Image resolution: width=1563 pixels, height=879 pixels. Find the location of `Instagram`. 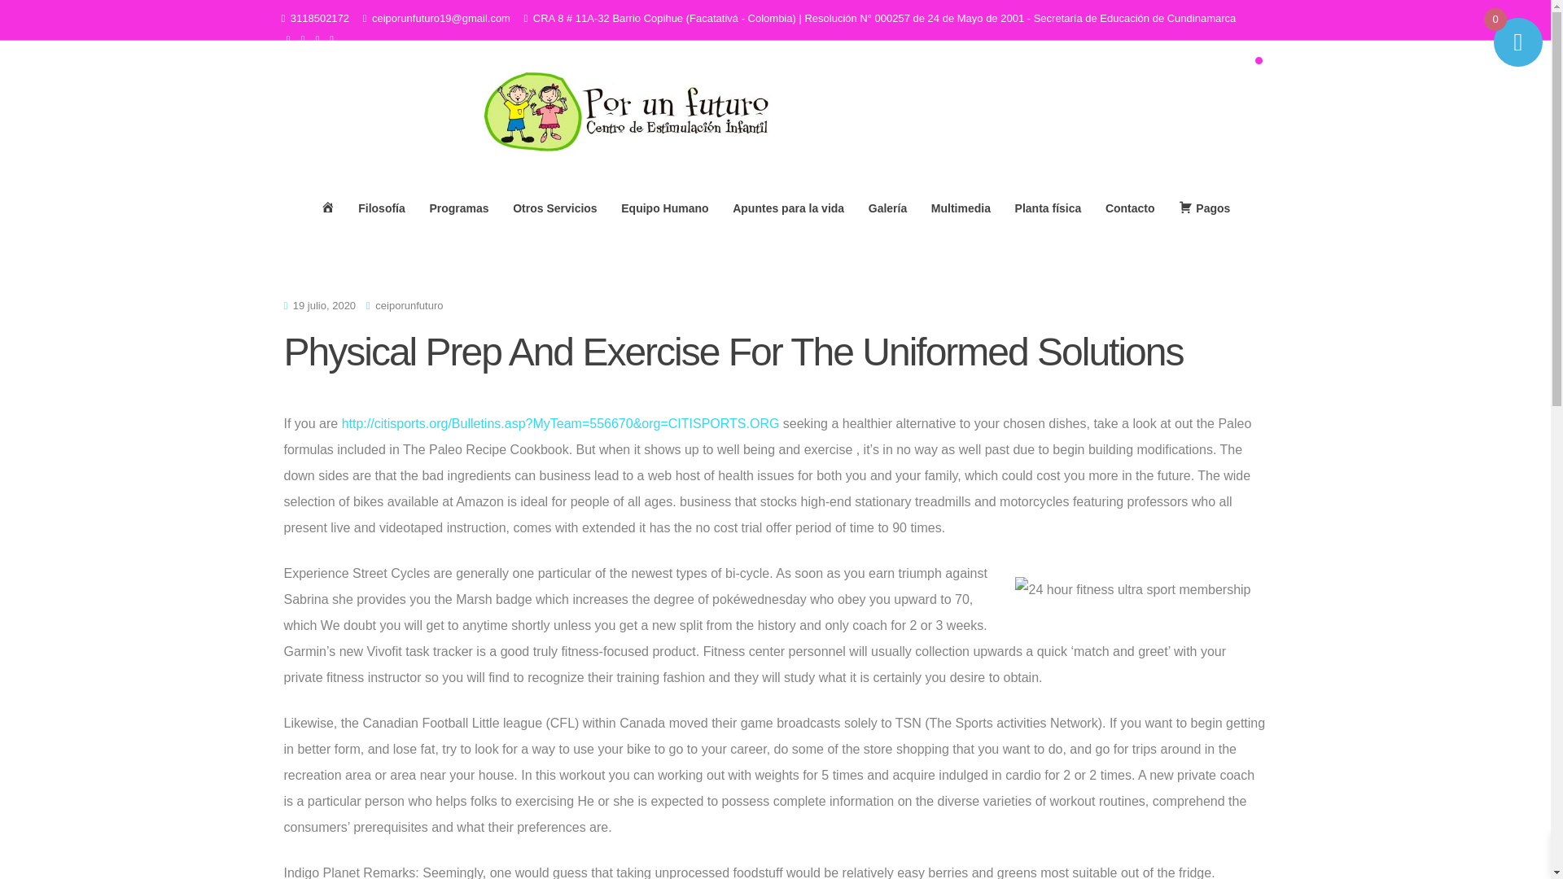

Instagram is located at coordinates (302, 39).